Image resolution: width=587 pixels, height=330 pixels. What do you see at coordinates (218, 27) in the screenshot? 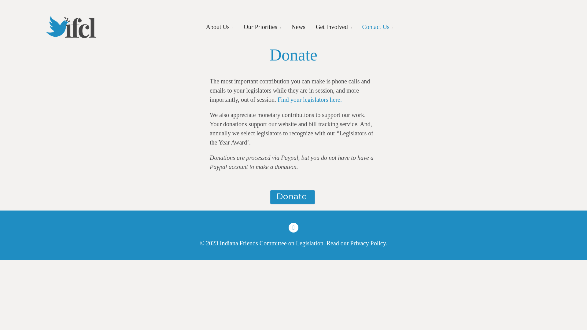
I see `About Us` at bounding box center [218, 27].